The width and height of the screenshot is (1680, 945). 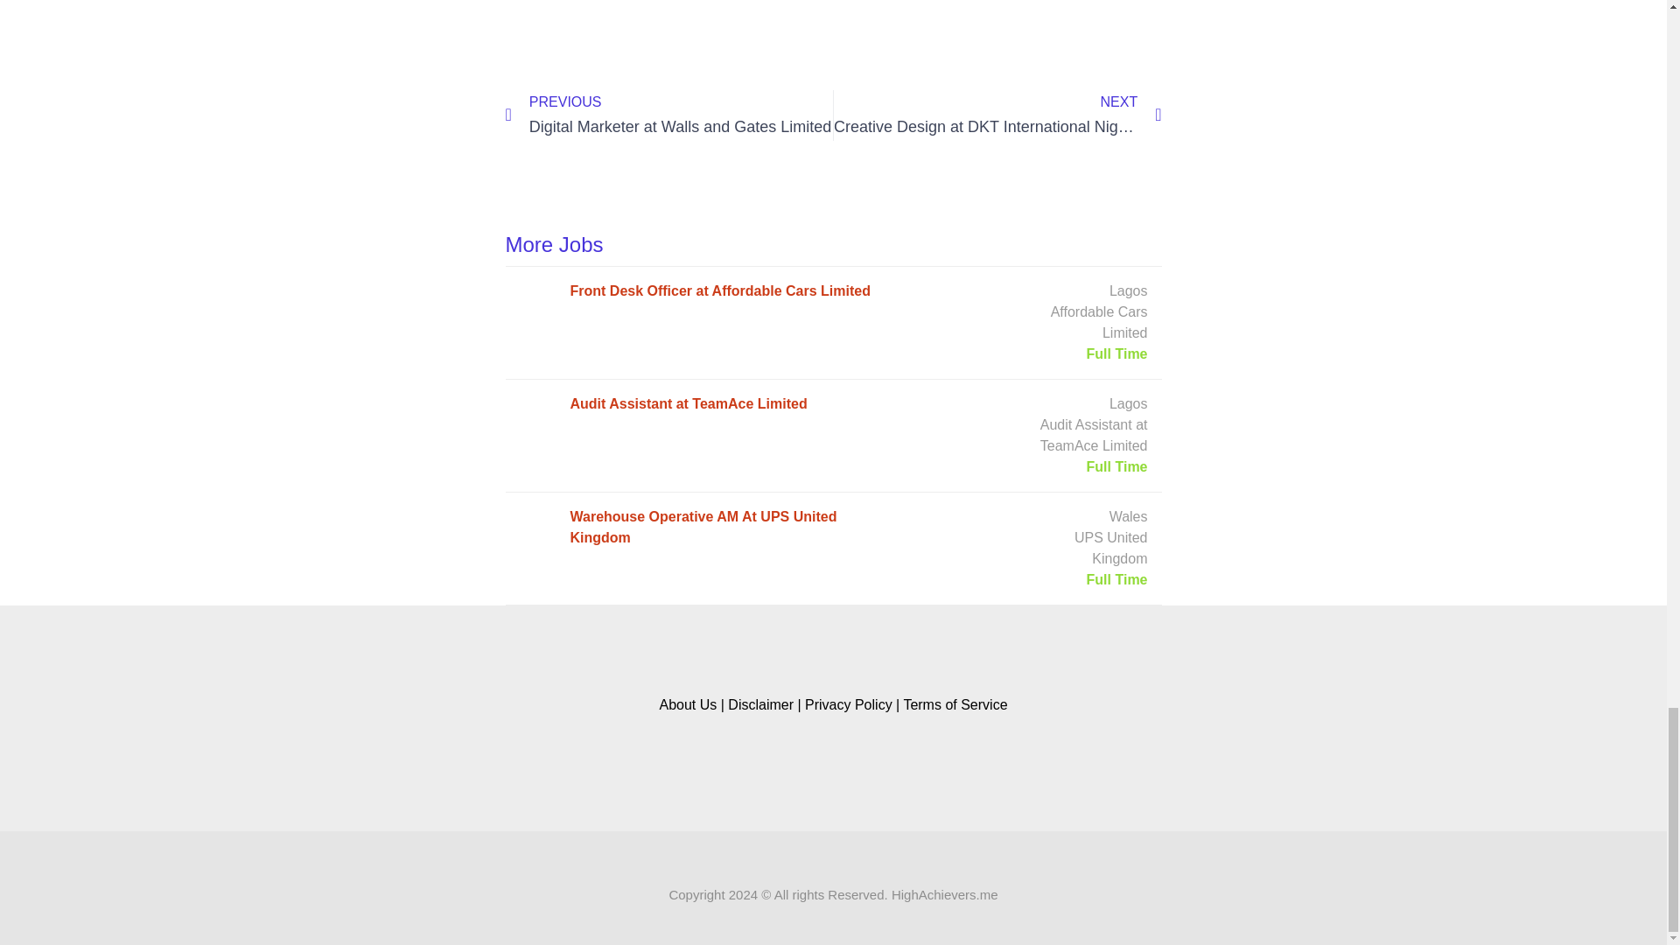 What do you see at coordinates (848, 705) in the screenshot?
I see `Disclaimer` at bounding box center [848, 705].